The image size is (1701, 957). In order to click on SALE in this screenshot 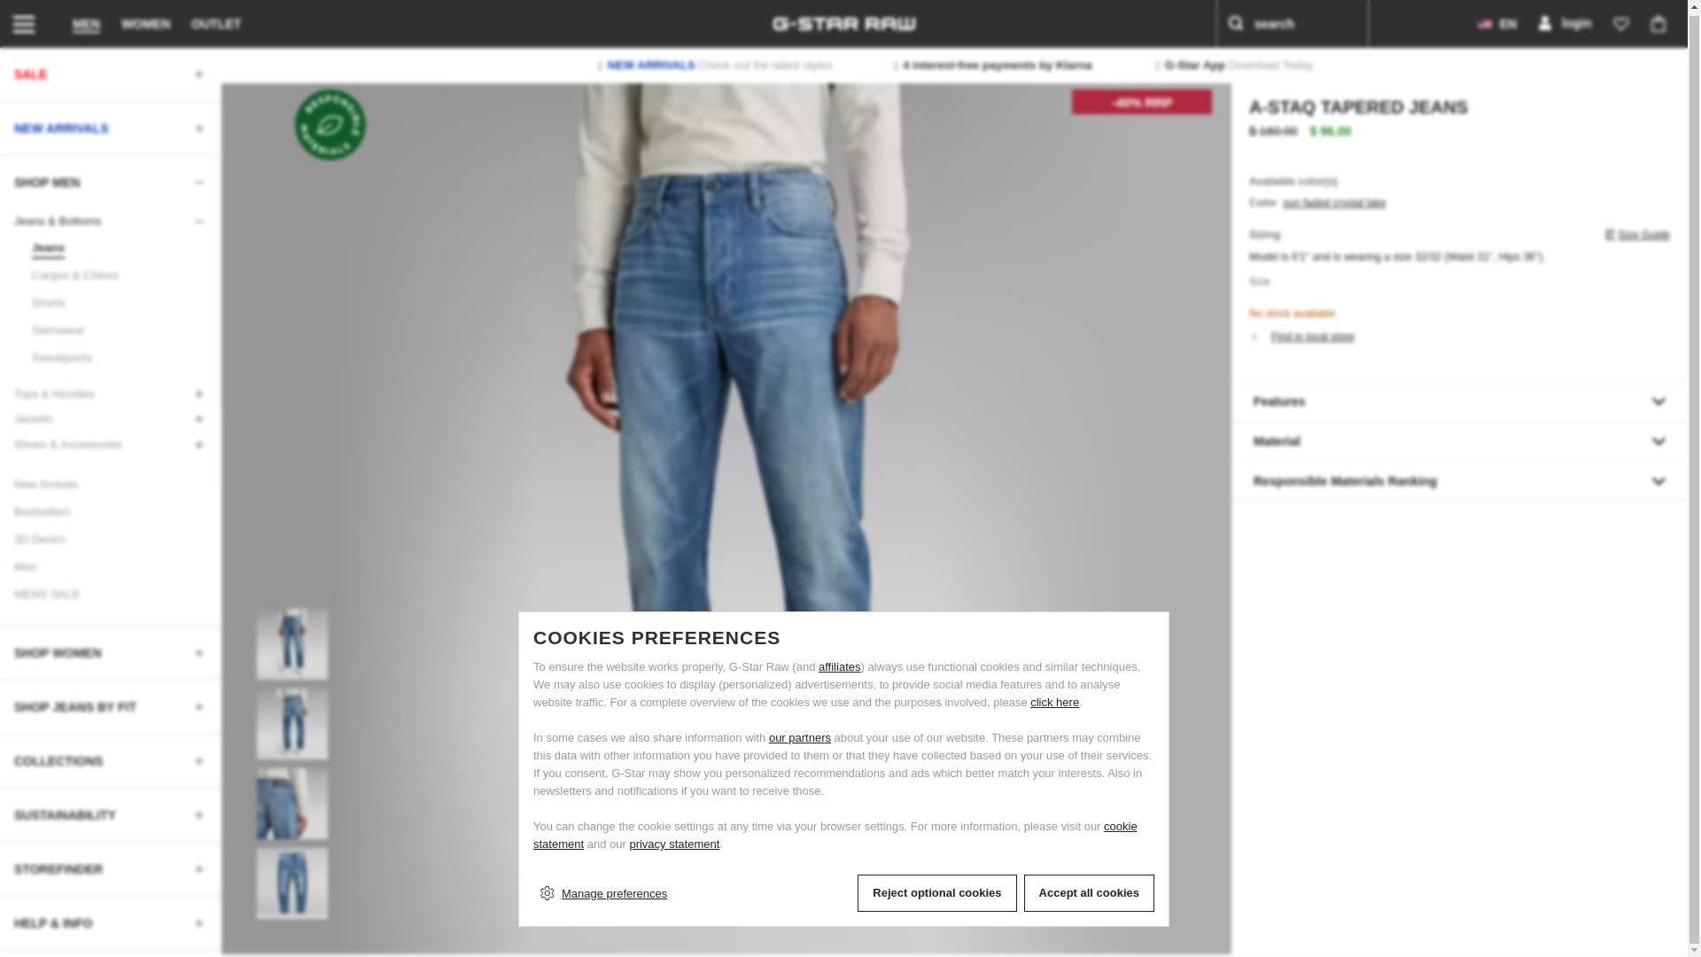, I will do `click(110, 71)`.